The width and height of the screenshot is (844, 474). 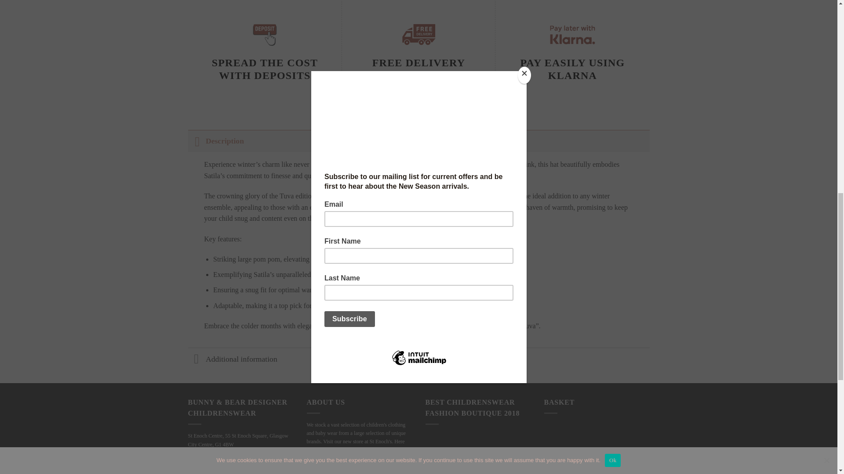 What do you see at coordinates (331, 472) in the screenshot?
I see `Follow on Instagram` at bounding box center [331, 472].